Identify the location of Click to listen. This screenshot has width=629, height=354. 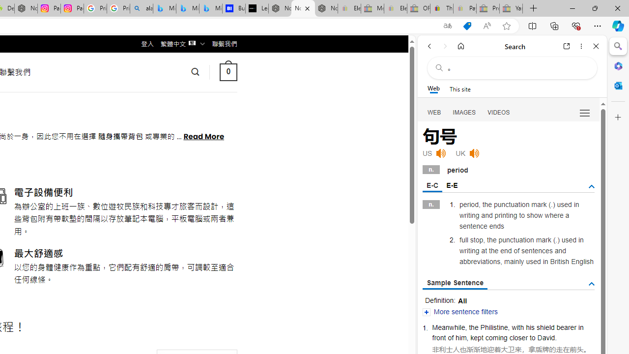
(474, 153).